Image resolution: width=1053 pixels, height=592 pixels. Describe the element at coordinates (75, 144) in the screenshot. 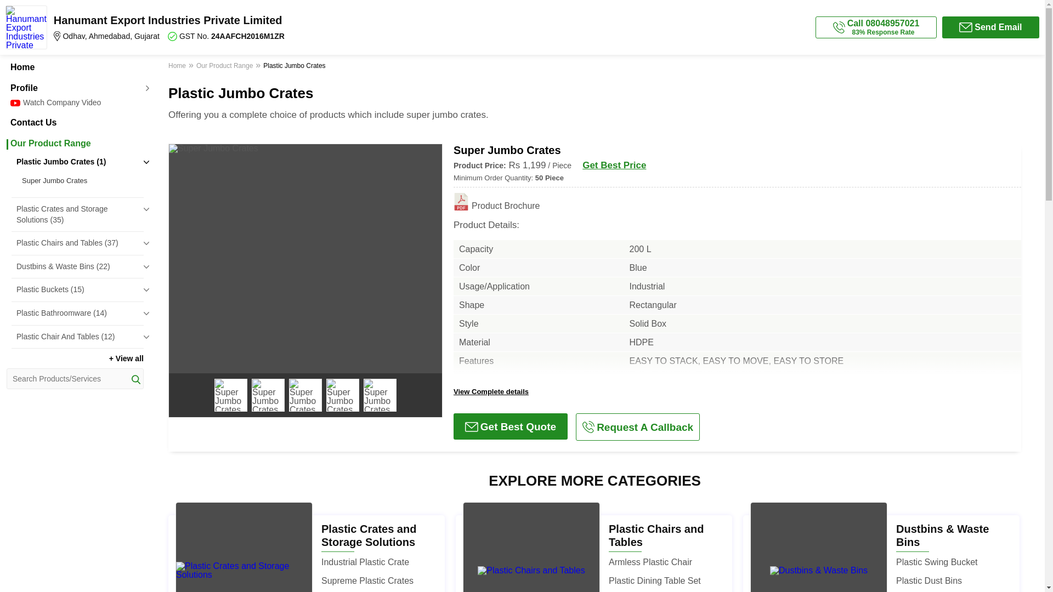

I see `Our Product Range` at that location.